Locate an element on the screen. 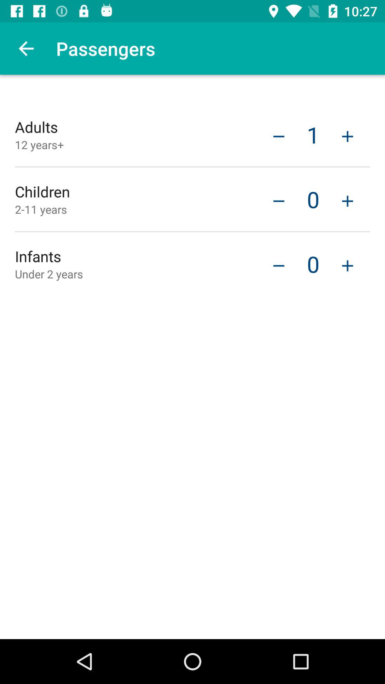 This screenshot has width=385, height=684. negative symbol is located at coordinates (279, 135).